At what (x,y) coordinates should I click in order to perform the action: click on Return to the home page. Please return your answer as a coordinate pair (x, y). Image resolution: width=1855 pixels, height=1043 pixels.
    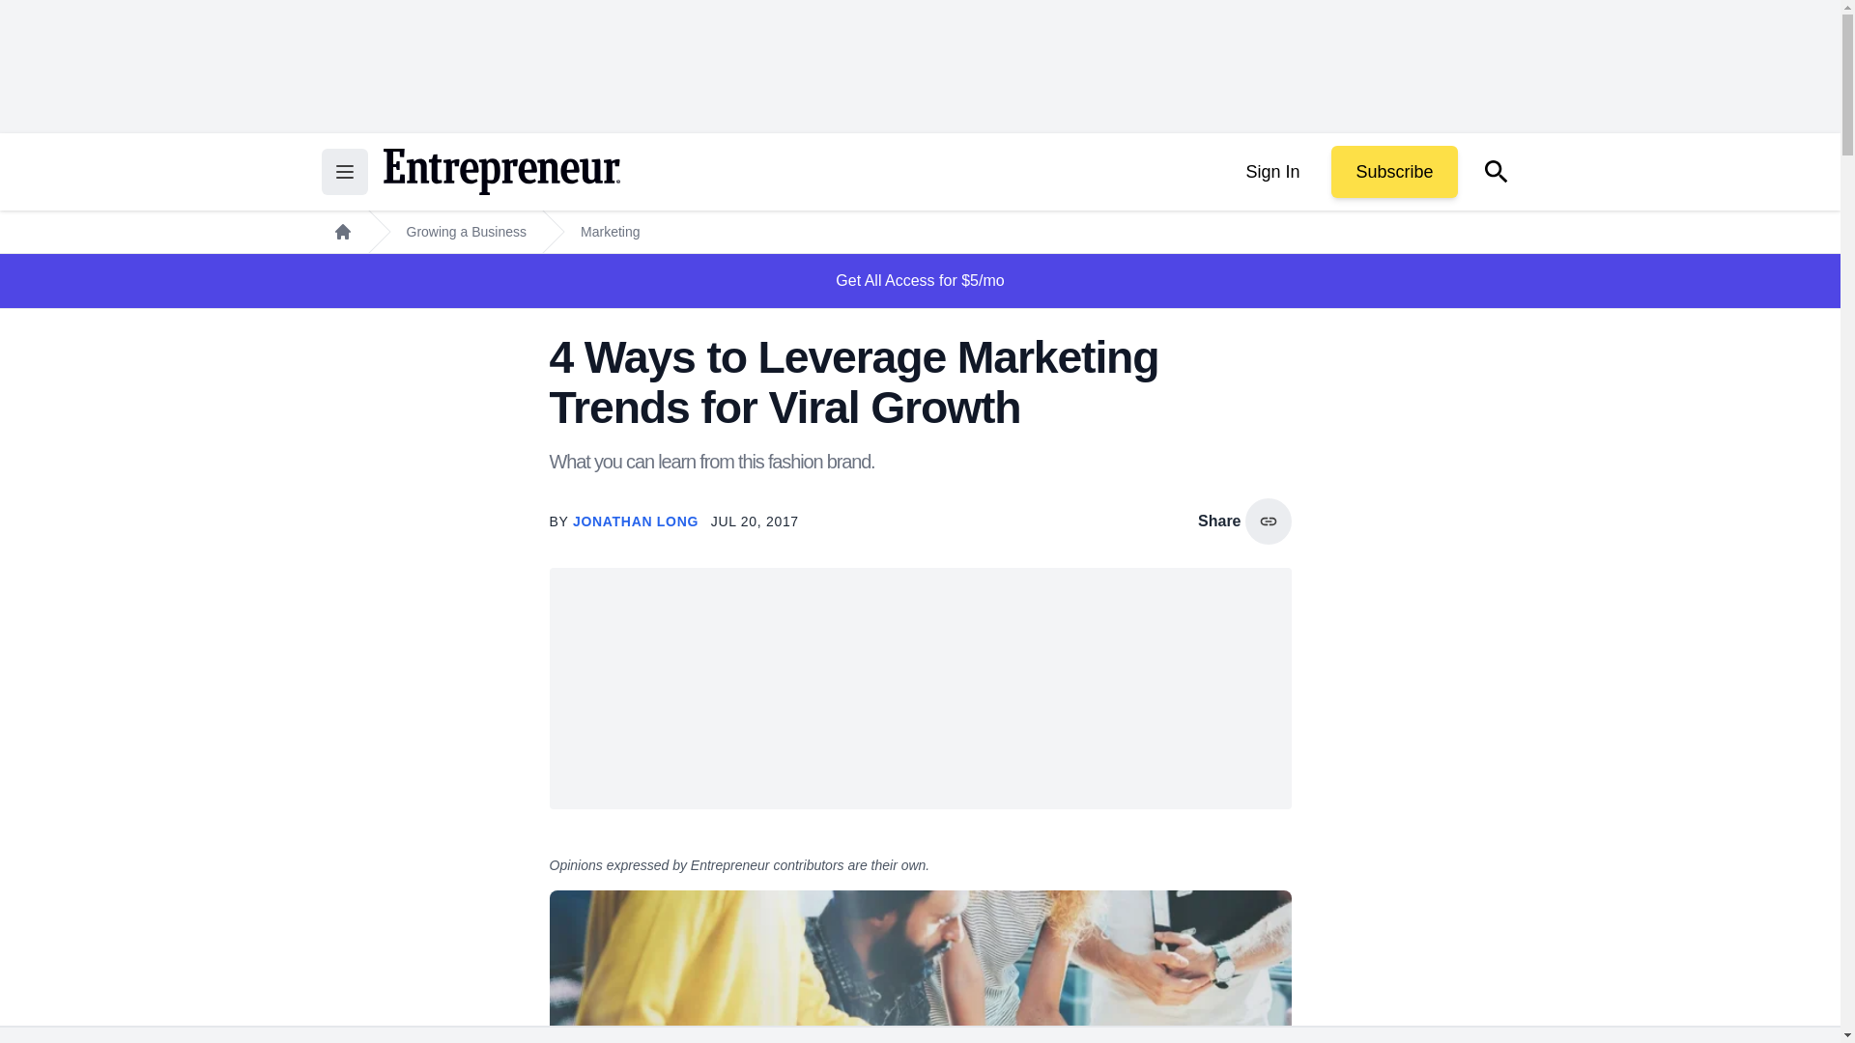
    Looking at the image, I should click on (500, 172).